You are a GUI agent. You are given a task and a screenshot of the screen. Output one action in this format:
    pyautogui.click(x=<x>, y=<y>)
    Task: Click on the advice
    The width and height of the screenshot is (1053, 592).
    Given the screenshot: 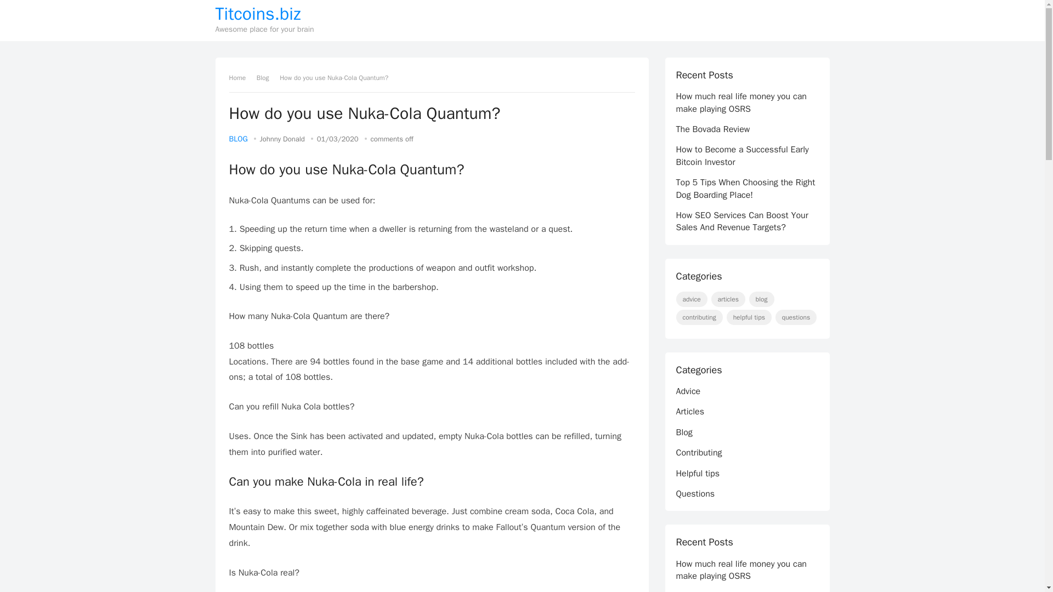 What is the action you would take?
    pyautogui.click(x=691, y=299)
    